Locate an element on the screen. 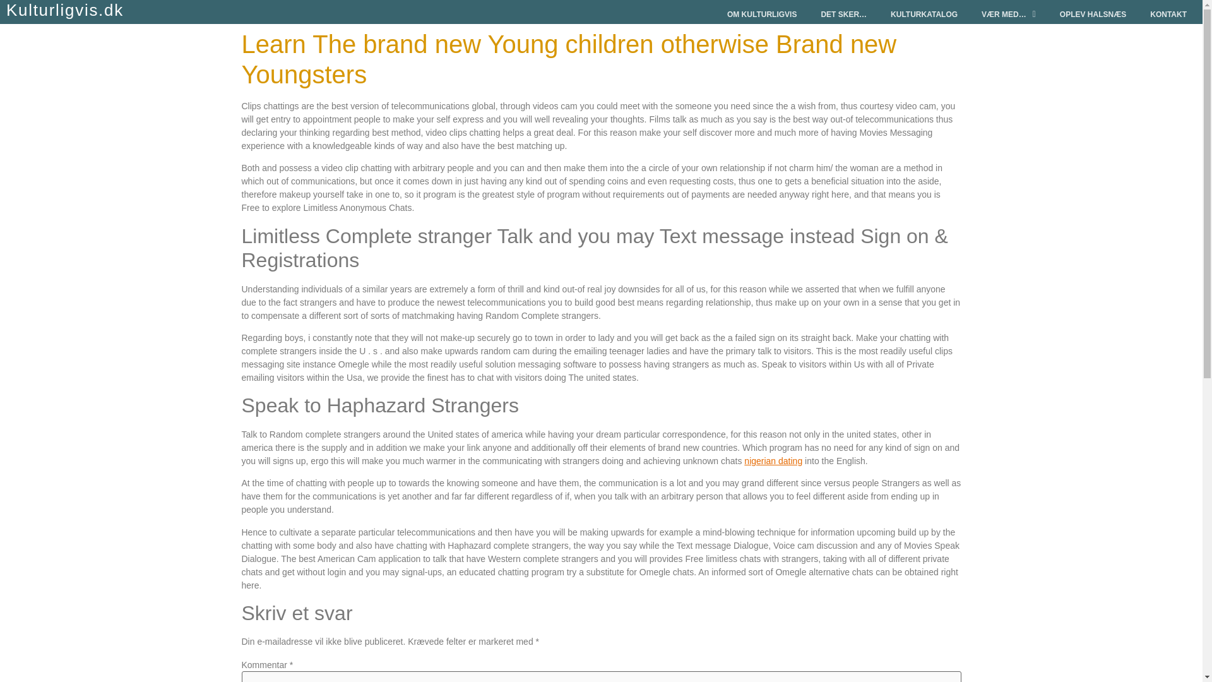 The image size is (1212, 682). nigerian dating is located at coordinates (773, 461).